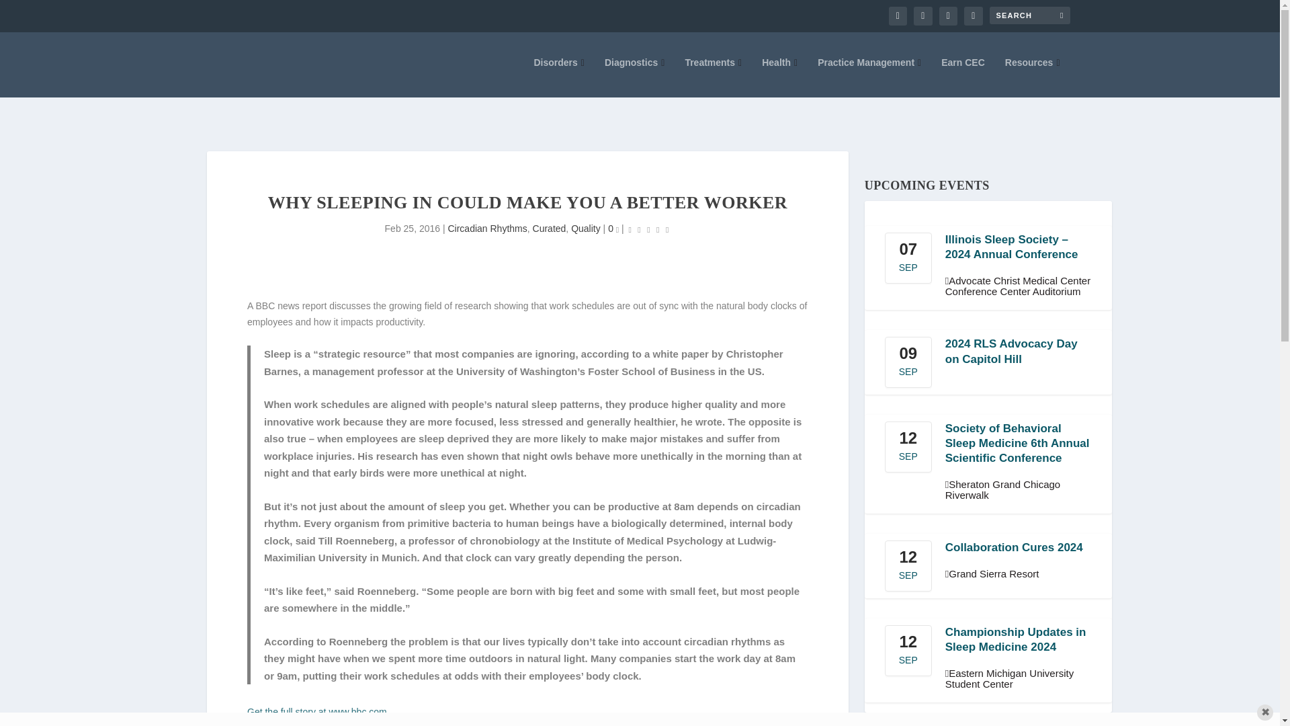 Image resolution: width=1290 pixels, height=726 pixels. Describe the element at coordinates (1032, 77) in the screenshot. I see `Resources` at that location.